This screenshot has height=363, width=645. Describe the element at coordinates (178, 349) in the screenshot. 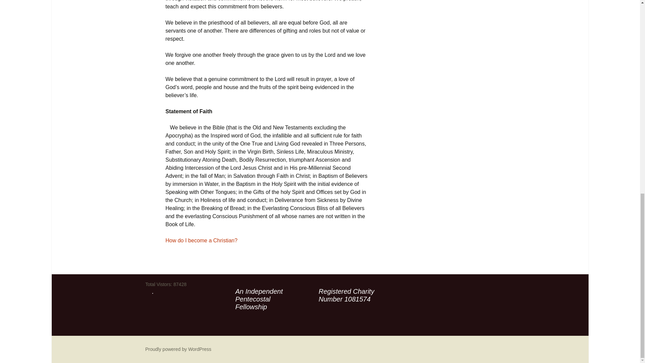

I see `Proudly powered by WordPress` at that location.